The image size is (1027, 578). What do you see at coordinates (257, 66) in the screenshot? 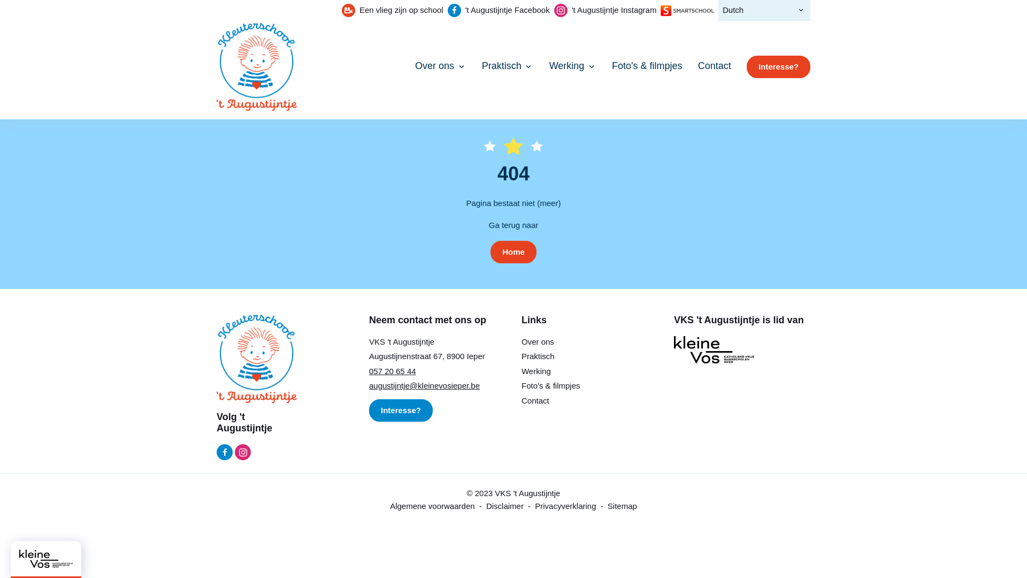
I see `VKS 't Augustijntje` at bounding box center [257, 66].